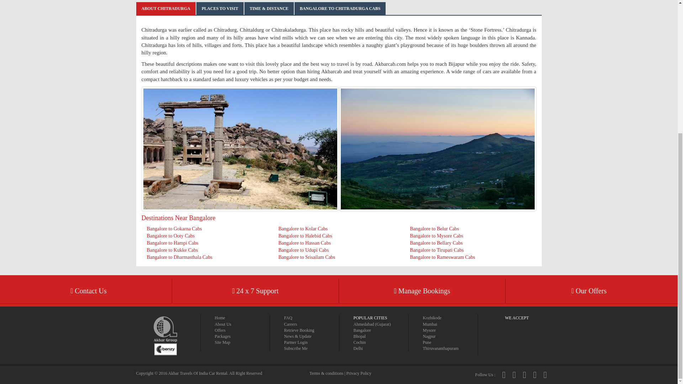 This screenshot has width=683, height=384. What do you see at coordinates (303, 229) in the screenshot?
I see `Bangalore to Kolar Cabs` at bounding box center [303, 229].